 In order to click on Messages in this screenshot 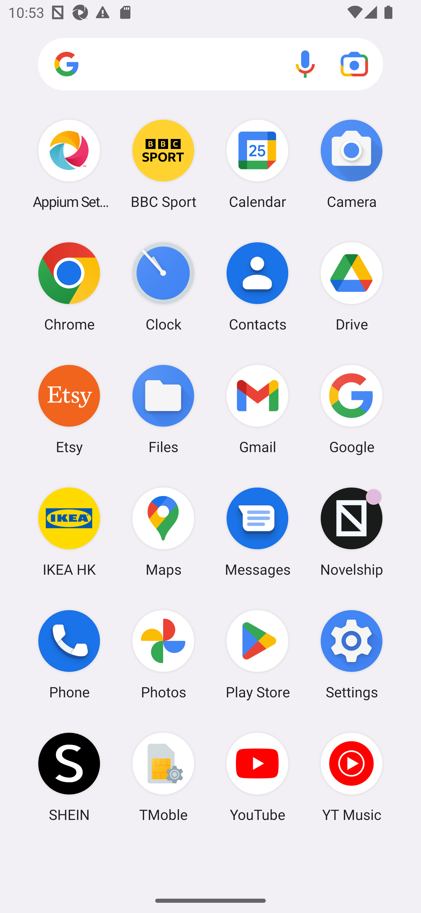, I will do `click(258, 532)`.